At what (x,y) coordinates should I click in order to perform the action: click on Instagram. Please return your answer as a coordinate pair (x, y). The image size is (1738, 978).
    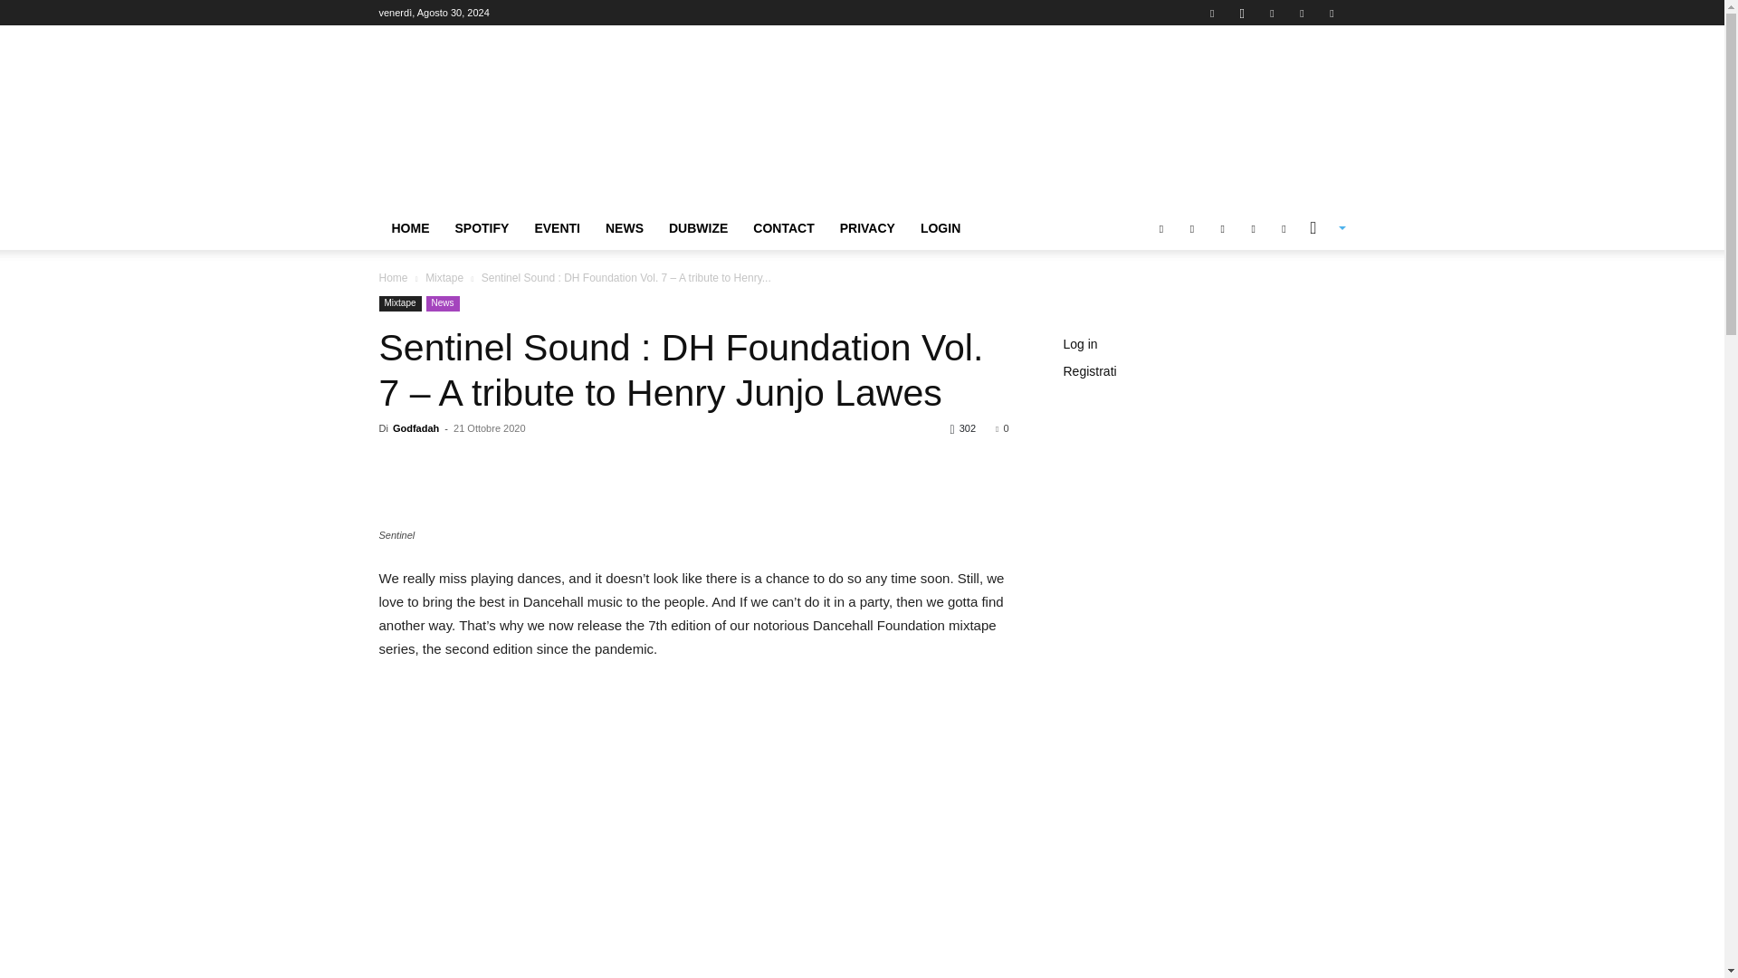
    Looking at the image, I should click on (1242, 13).